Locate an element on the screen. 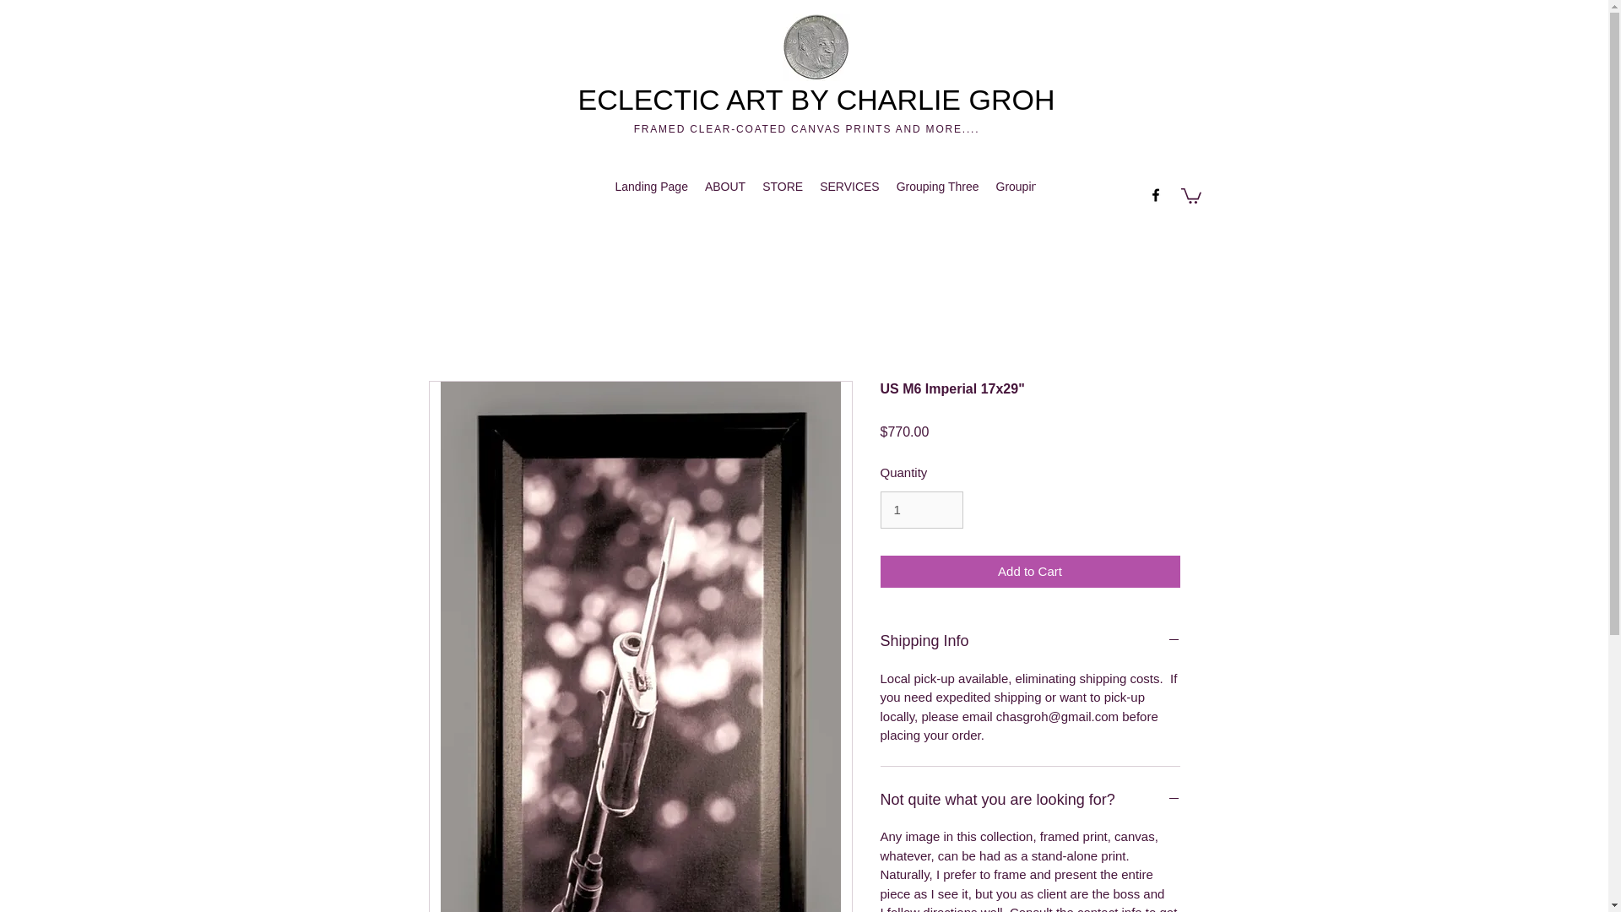 The width and height of the screenshot is (1621, 912). STORE is located at coordinates (782, 189).